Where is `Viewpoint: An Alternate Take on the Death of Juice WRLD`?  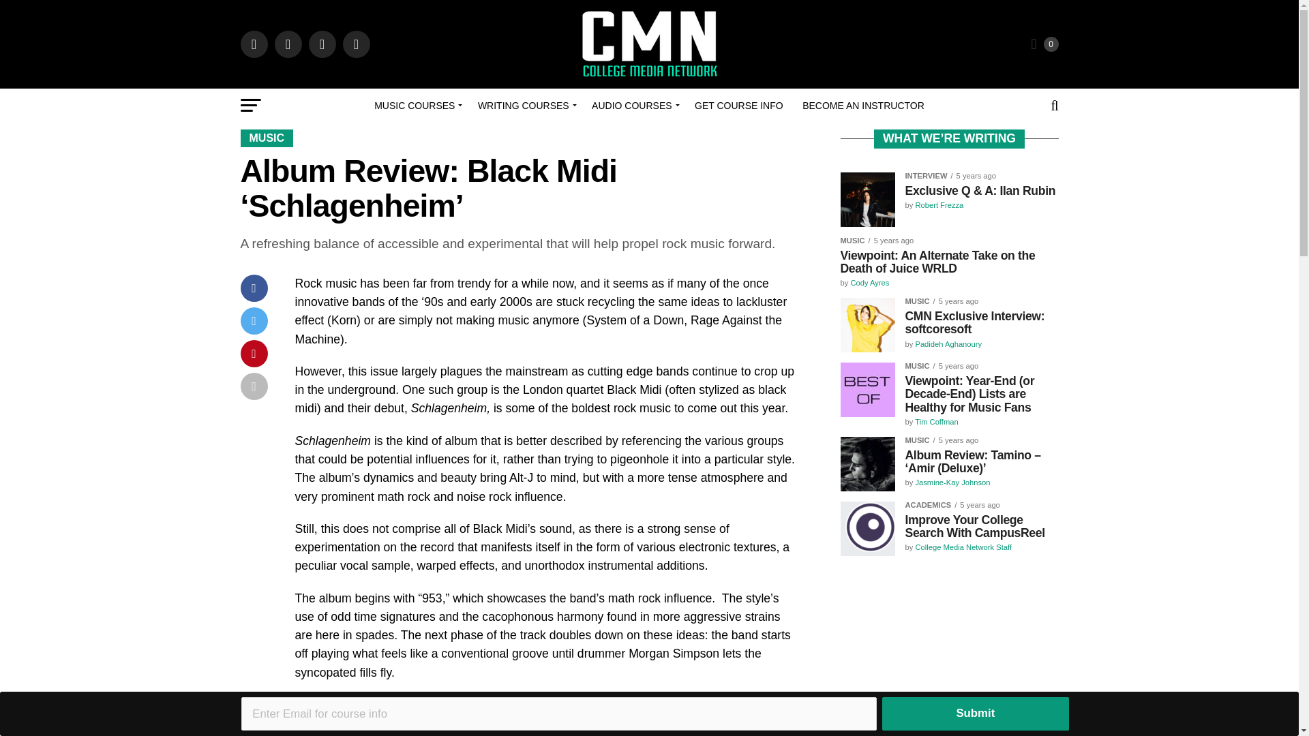 Viewpoint: An Alternate Take on the Death of Juice WRLD is located at coordinates (949, 263).